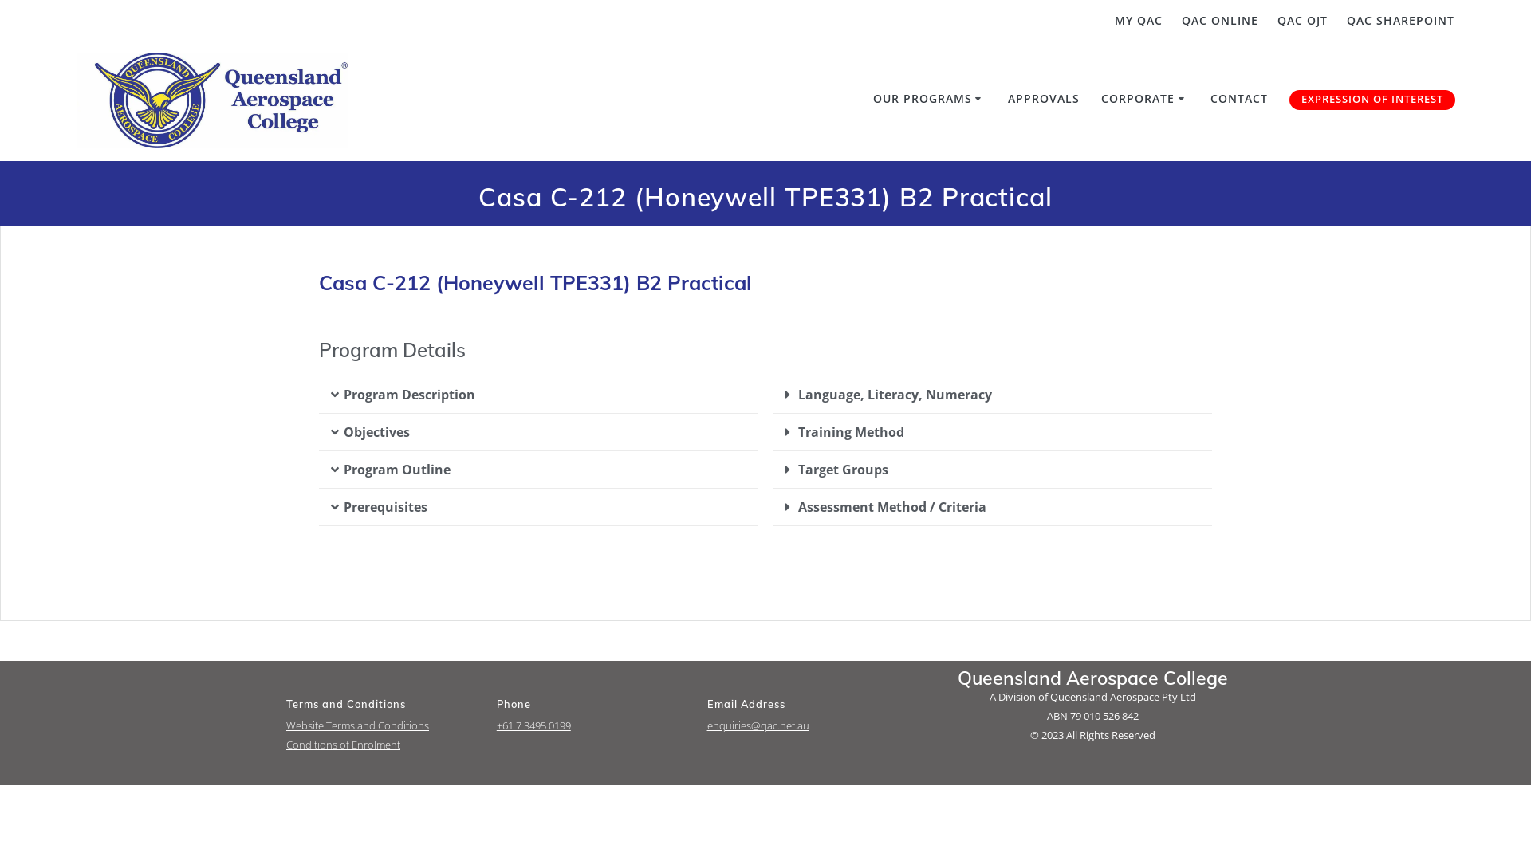  Describe the element at coordinates (758, 725) in the screenshot. I see `enquiries@qac.net.au` at that location.